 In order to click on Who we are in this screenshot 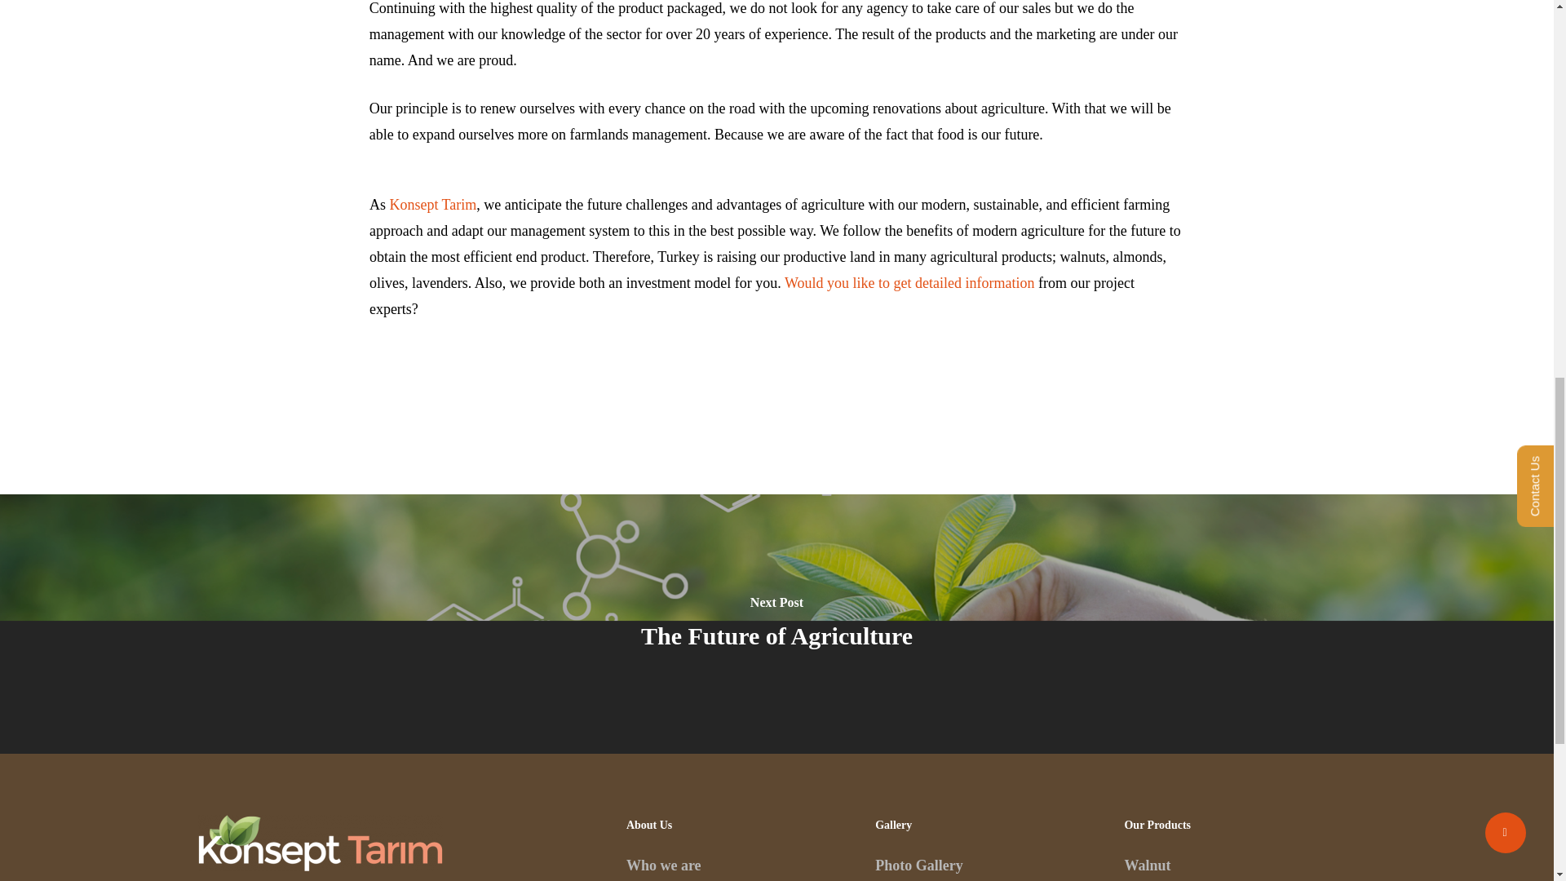, I will do `click(664, 865)`.